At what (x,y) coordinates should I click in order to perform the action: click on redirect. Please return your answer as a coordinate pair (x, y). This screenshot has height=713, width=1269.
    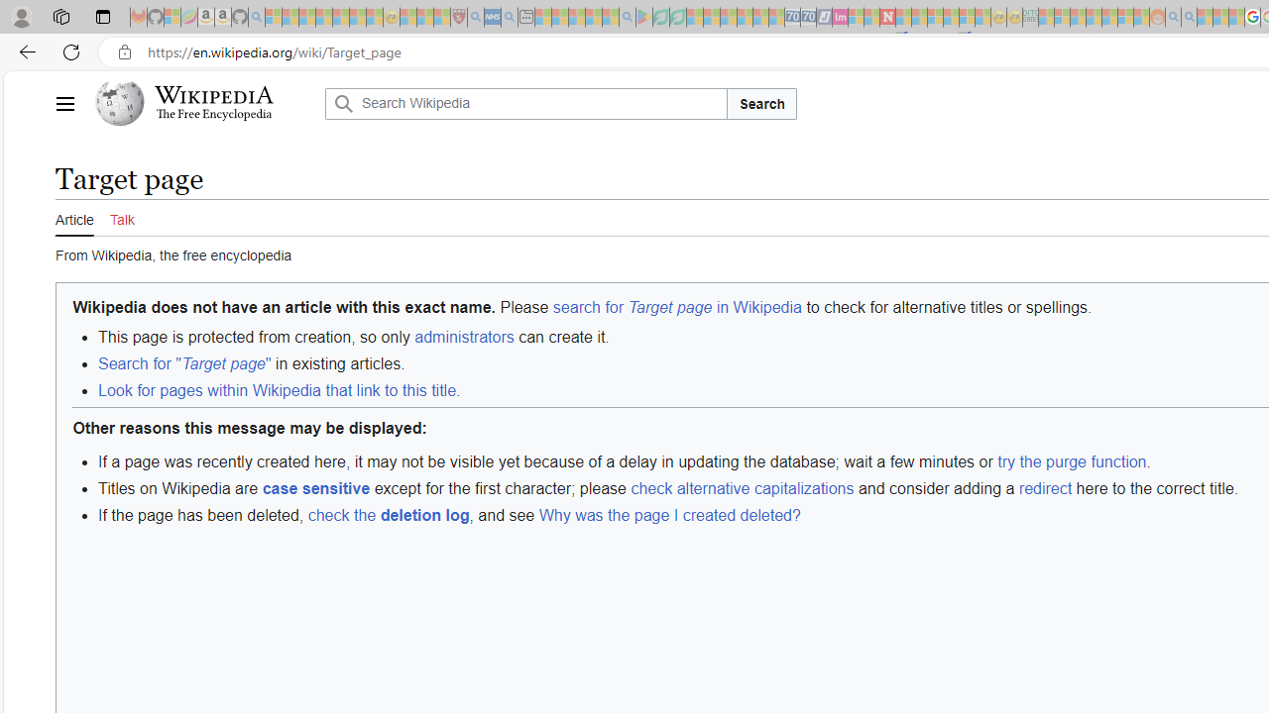
    Looking at the image, I should click on (1045, 487).